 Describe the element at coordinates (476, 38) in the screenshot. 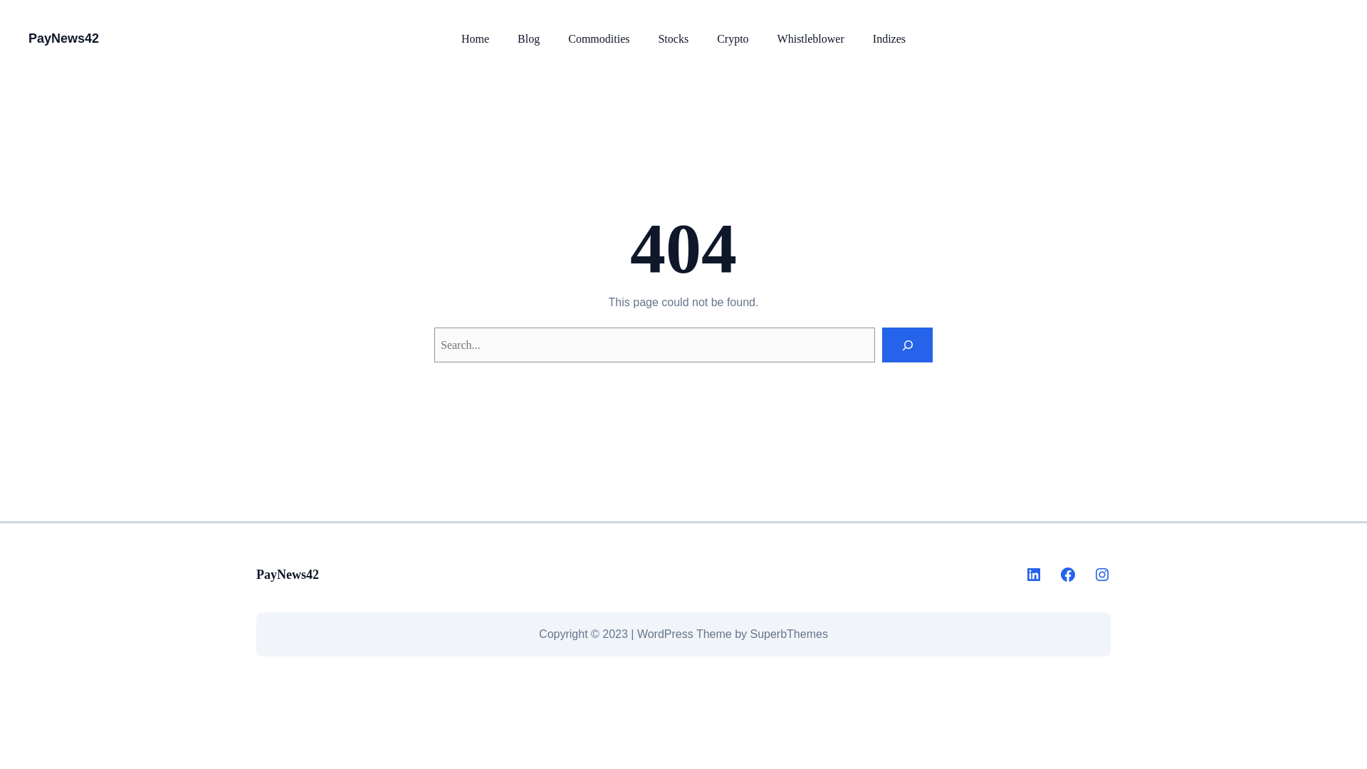

I see `Home` at that location.